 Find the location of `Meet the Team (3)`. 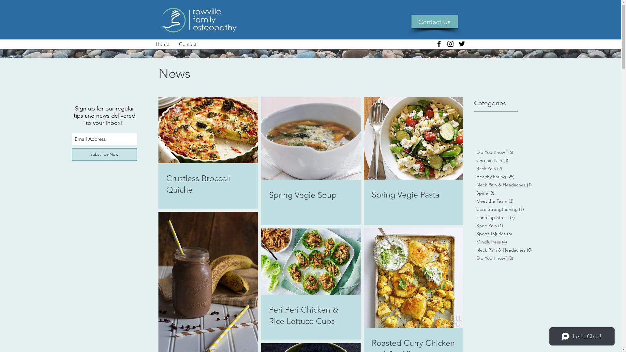

Meet the Team (3) is located at coordinates (507, 201).